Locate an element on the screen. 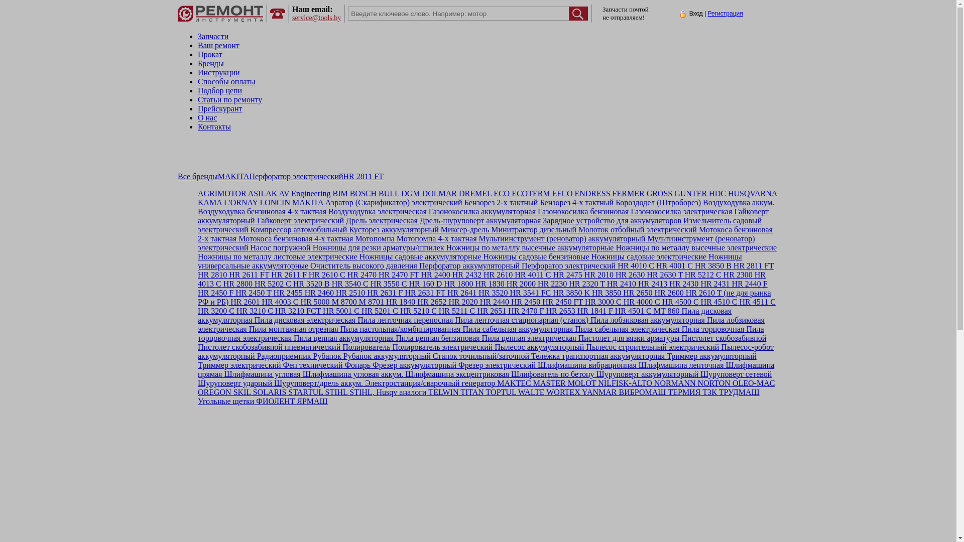 Image resolution: width=964 pixels, height=542 pixels. HR 1840 is located at coordinates (400, 302).